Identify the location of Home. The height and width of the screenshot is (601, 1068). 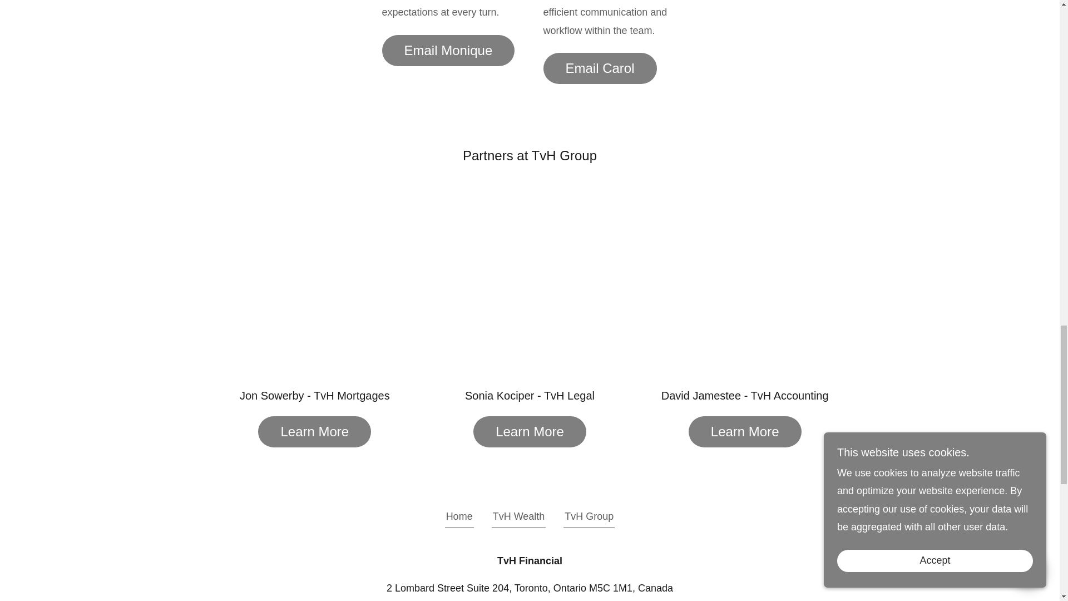
(459, 519).